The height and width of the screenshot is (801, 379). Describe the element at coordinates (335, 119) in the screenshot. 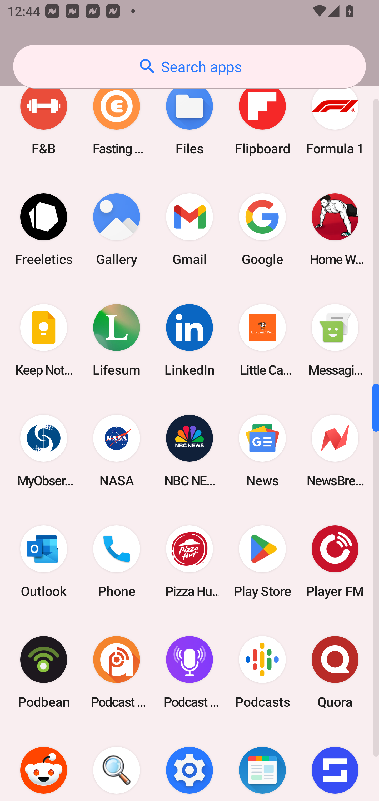

I see `Formula 1` at that location.